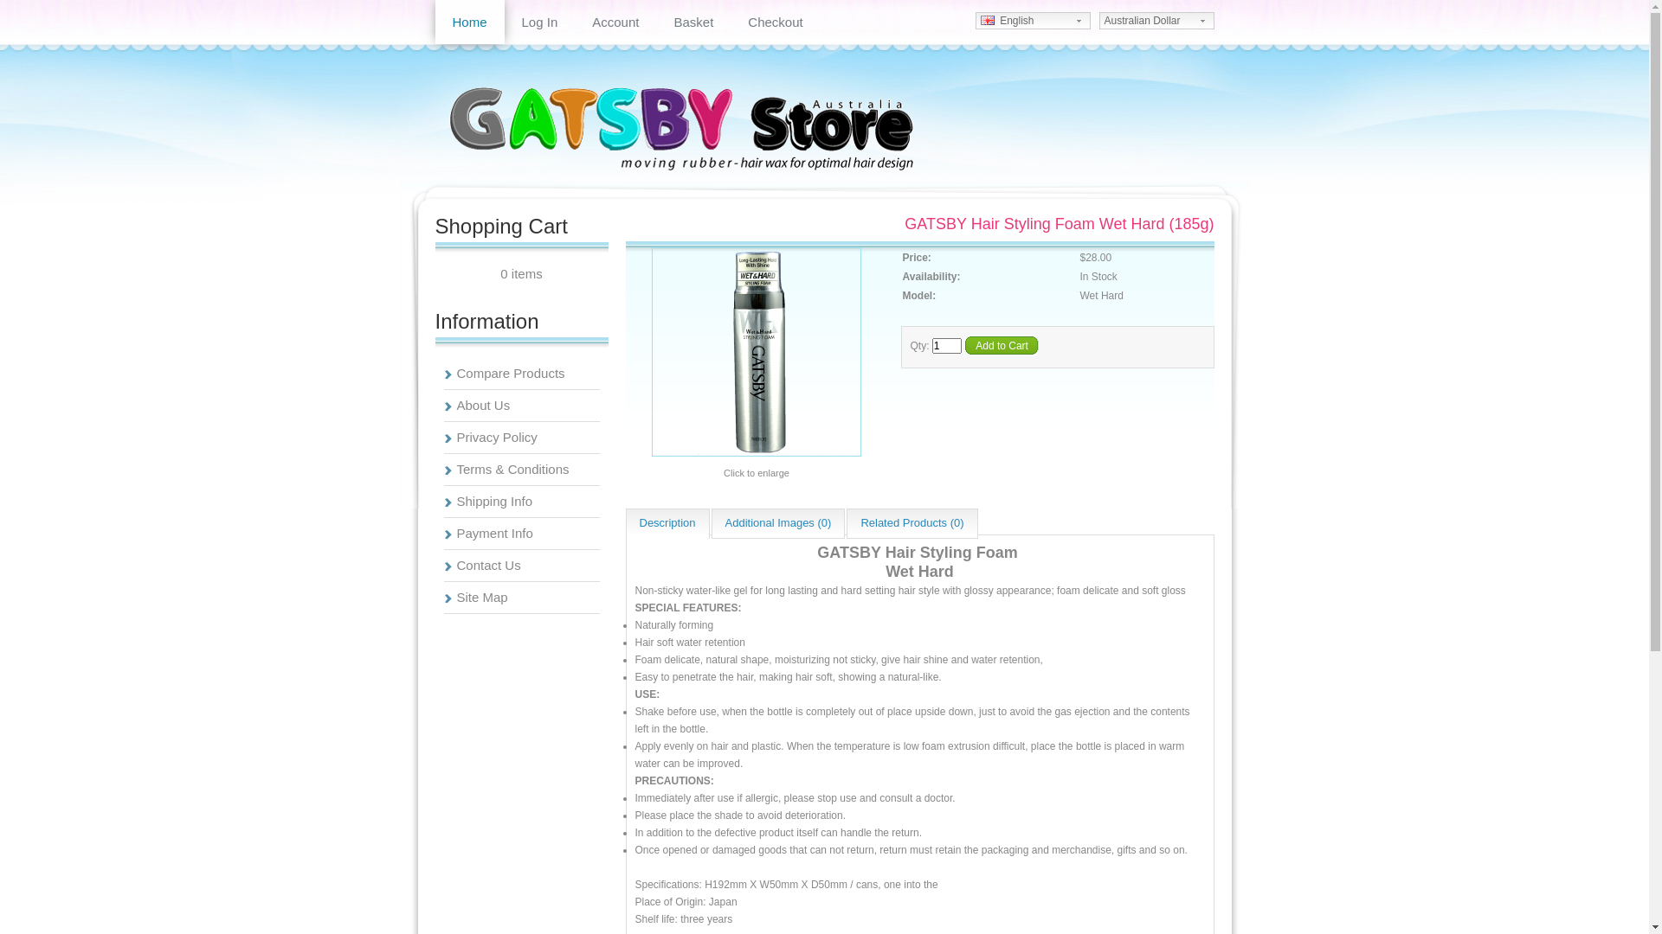  Describe the element at coordinates (495, 502) in the screenshot. I see `Shipping Info` at that location.